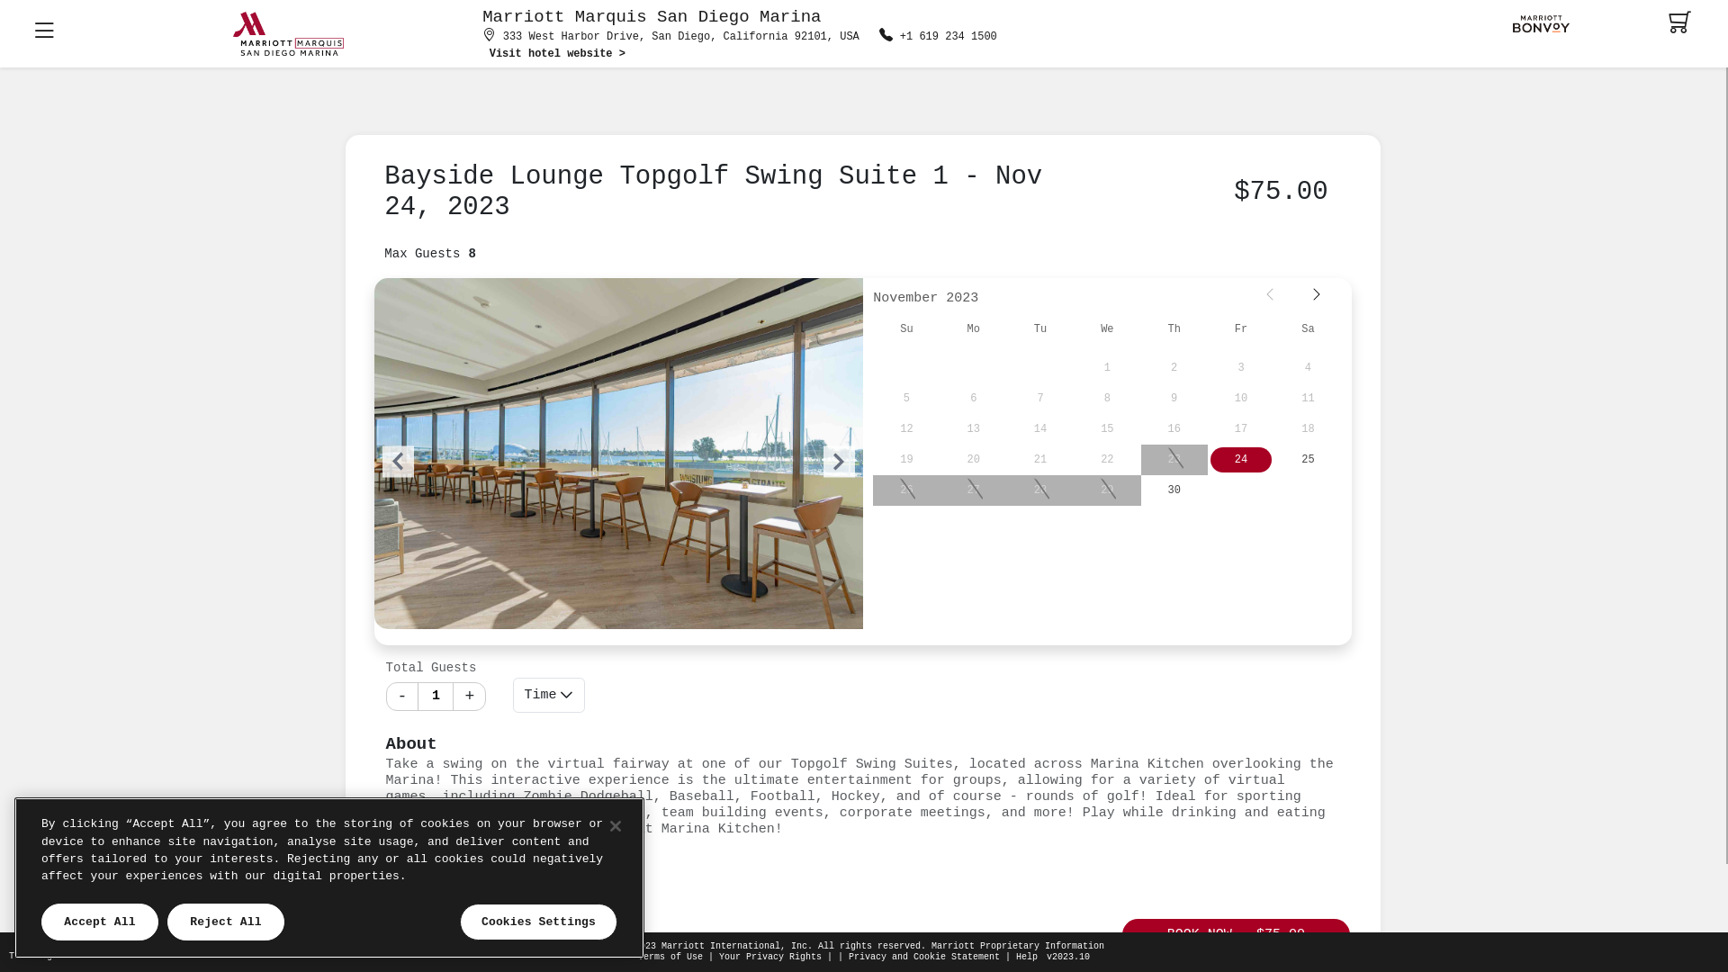  What do you see at coordinates (549, 696) in the screenshot?
I see `Time` at bounding box center [549, 696].